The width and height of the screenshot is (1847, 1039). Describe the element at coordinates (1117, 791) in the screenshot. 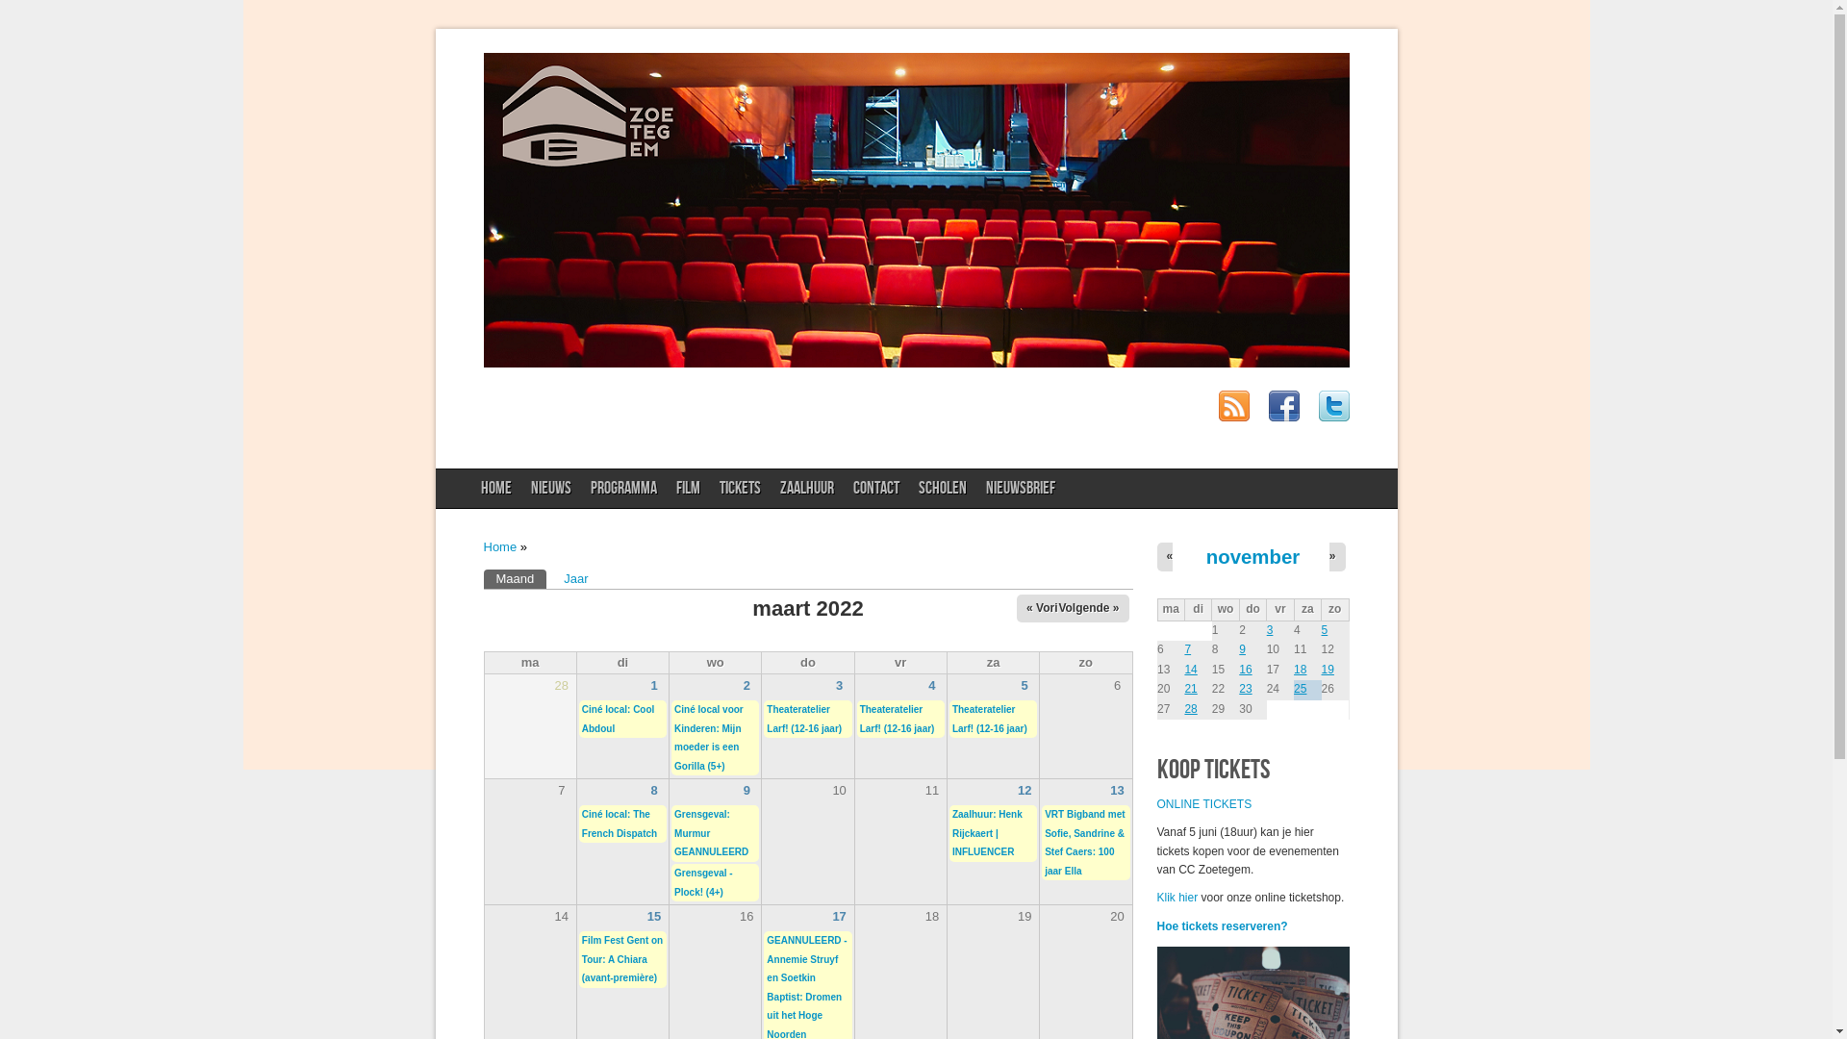

I see `13` at that location.